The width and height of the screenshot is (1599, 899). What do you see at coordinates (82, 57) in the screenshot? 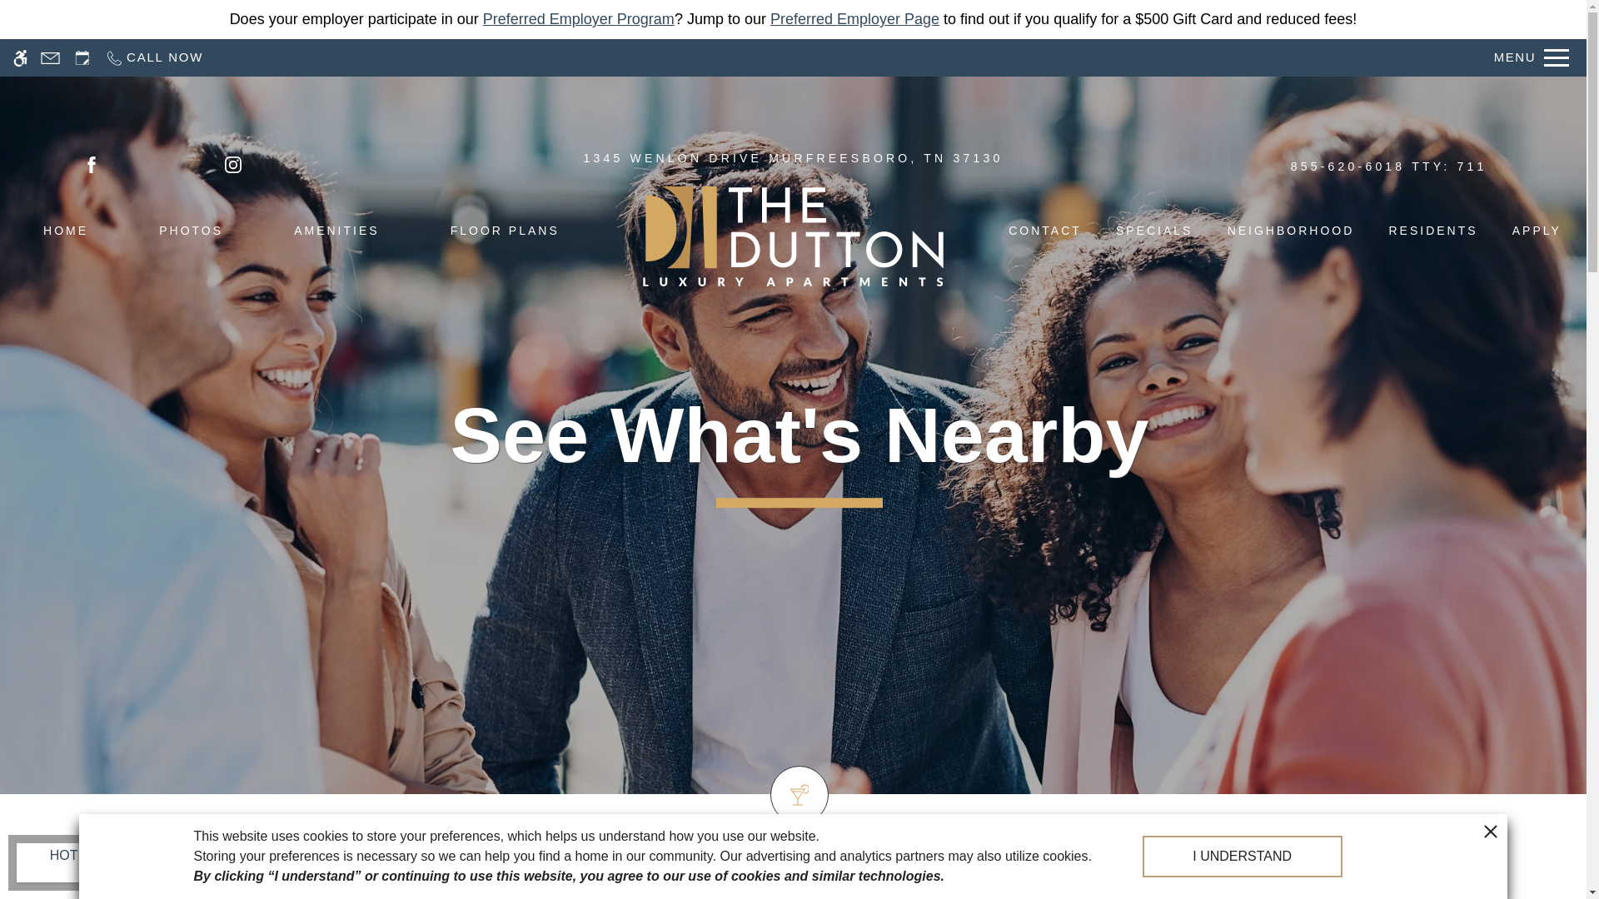
I see `Request an appointment` at bounding box center [82, 57].